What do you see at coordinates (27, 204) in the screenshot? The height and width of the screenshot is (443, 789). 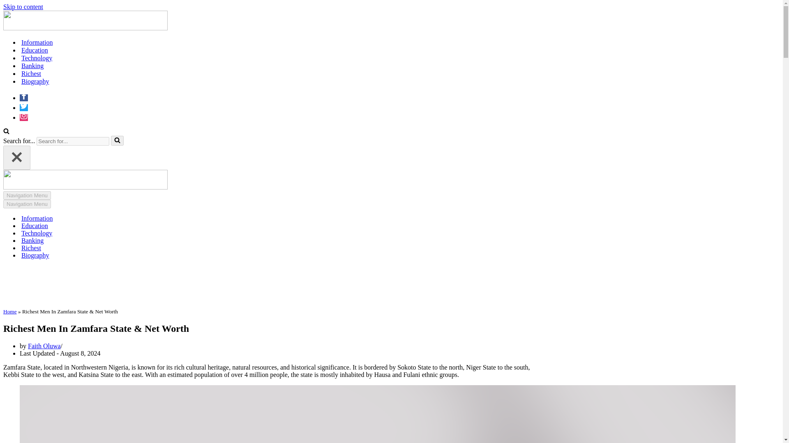 I see `Navigation Menu` at bounding box center [27, 204].